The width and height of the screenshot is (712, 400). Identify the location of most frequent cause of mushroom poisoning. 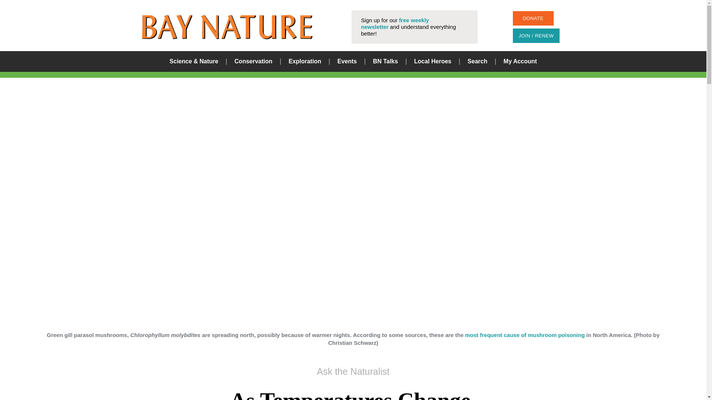
(524, 335).